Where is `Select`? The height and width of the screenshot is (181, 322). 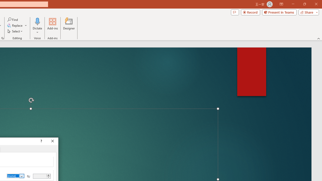
Select is located at coordinates (15, 31).